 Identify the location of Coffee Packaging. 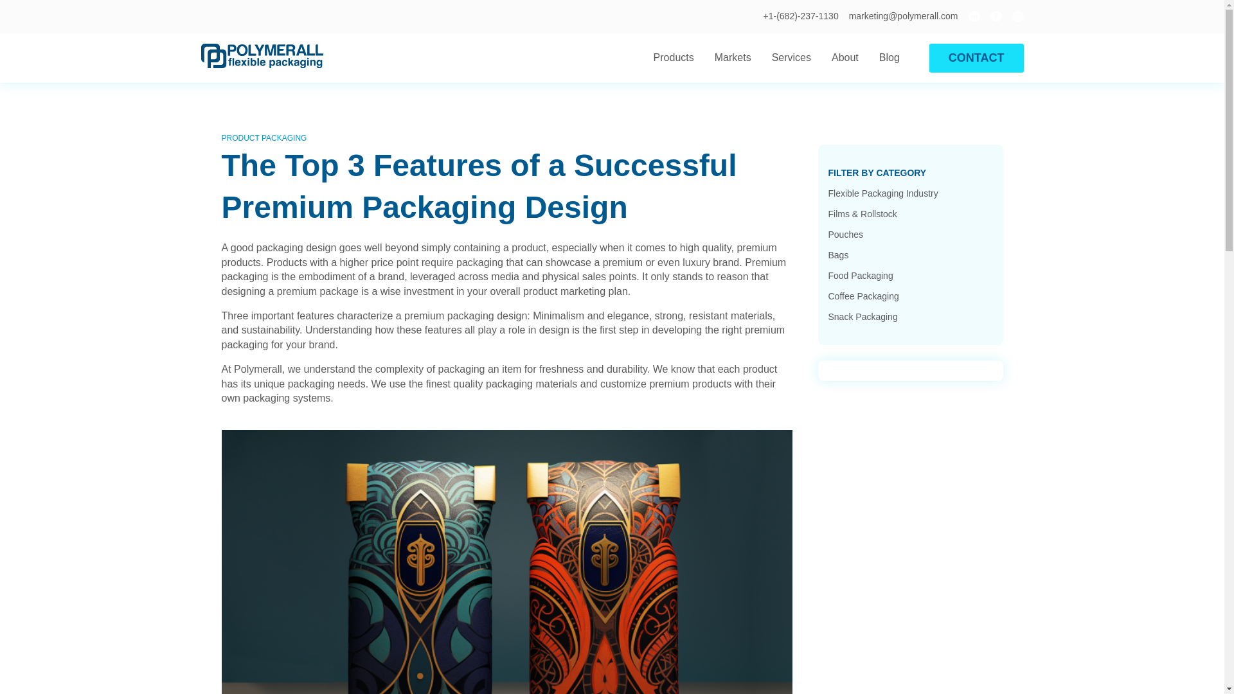
(863, 296).